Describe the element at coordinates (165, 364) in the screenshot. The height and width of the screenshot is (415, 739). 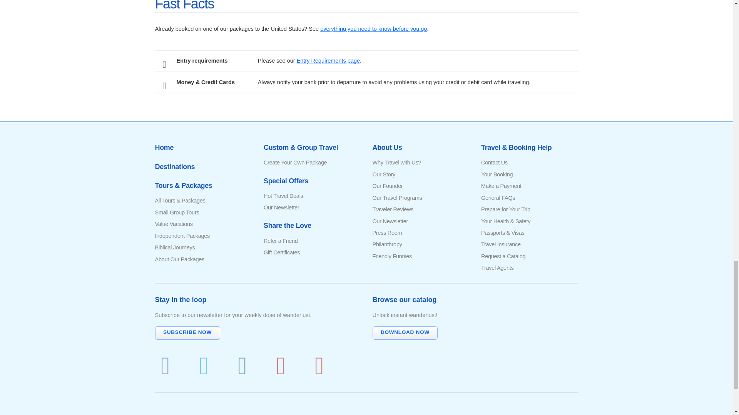
I see `Friendly Planet on Facebook` at that location.